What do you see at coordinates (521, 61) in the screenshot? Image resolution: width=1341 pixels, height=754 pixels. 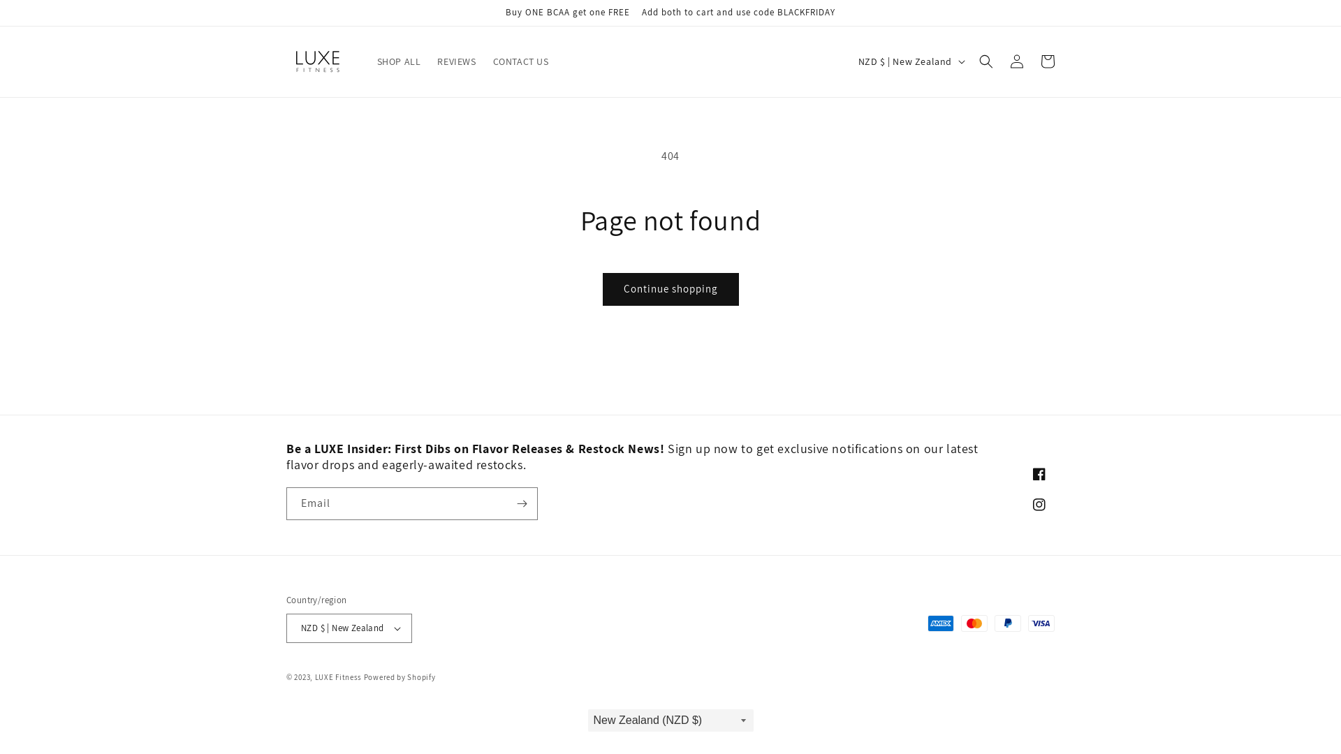 I see `CONTACT US` at bounding box center [521, 61].